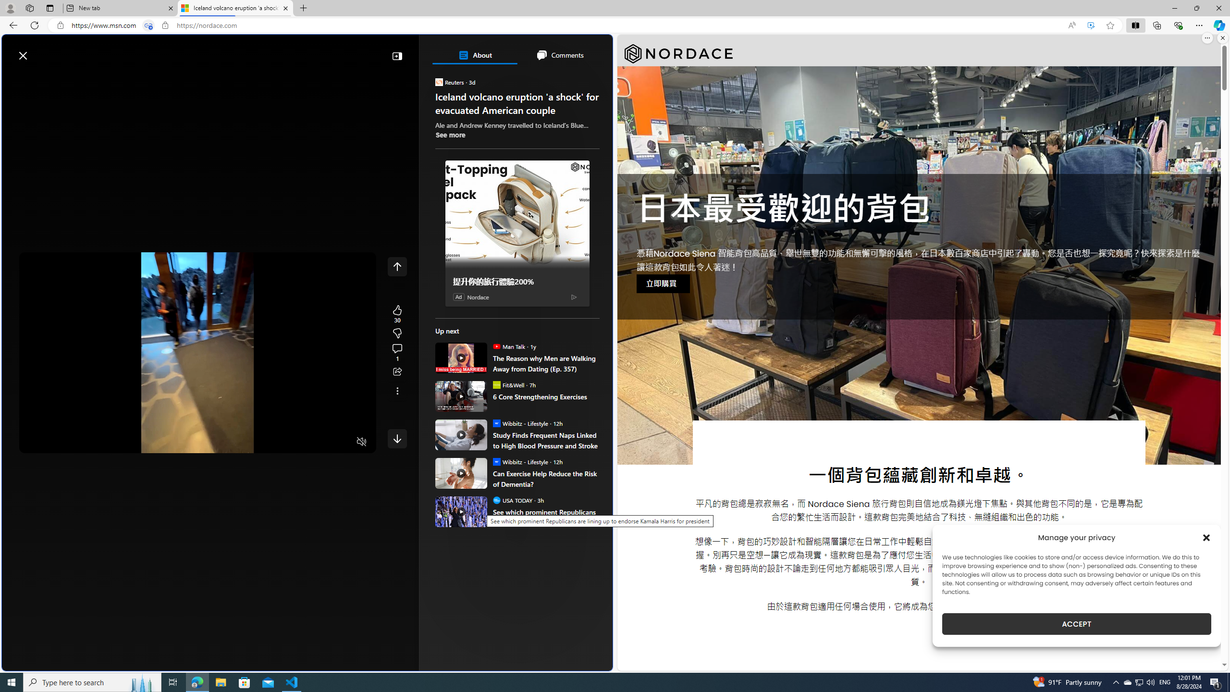  What do you see at coordinates (468, 352) in the screenshot?
I see `ABC News` at bounding box center [468, 352].